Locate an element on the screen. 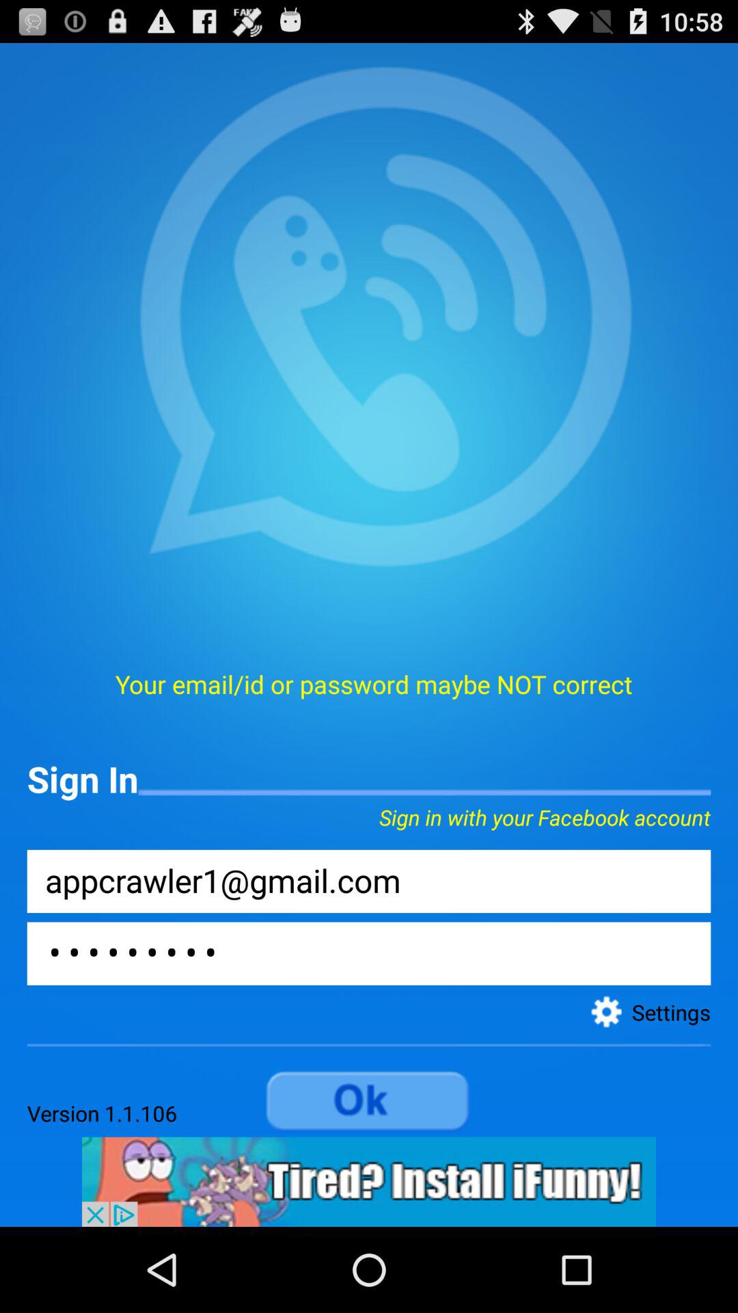 The width and height of the screenshot is (738, 1313). email address space is located at coordinates (369, 881).